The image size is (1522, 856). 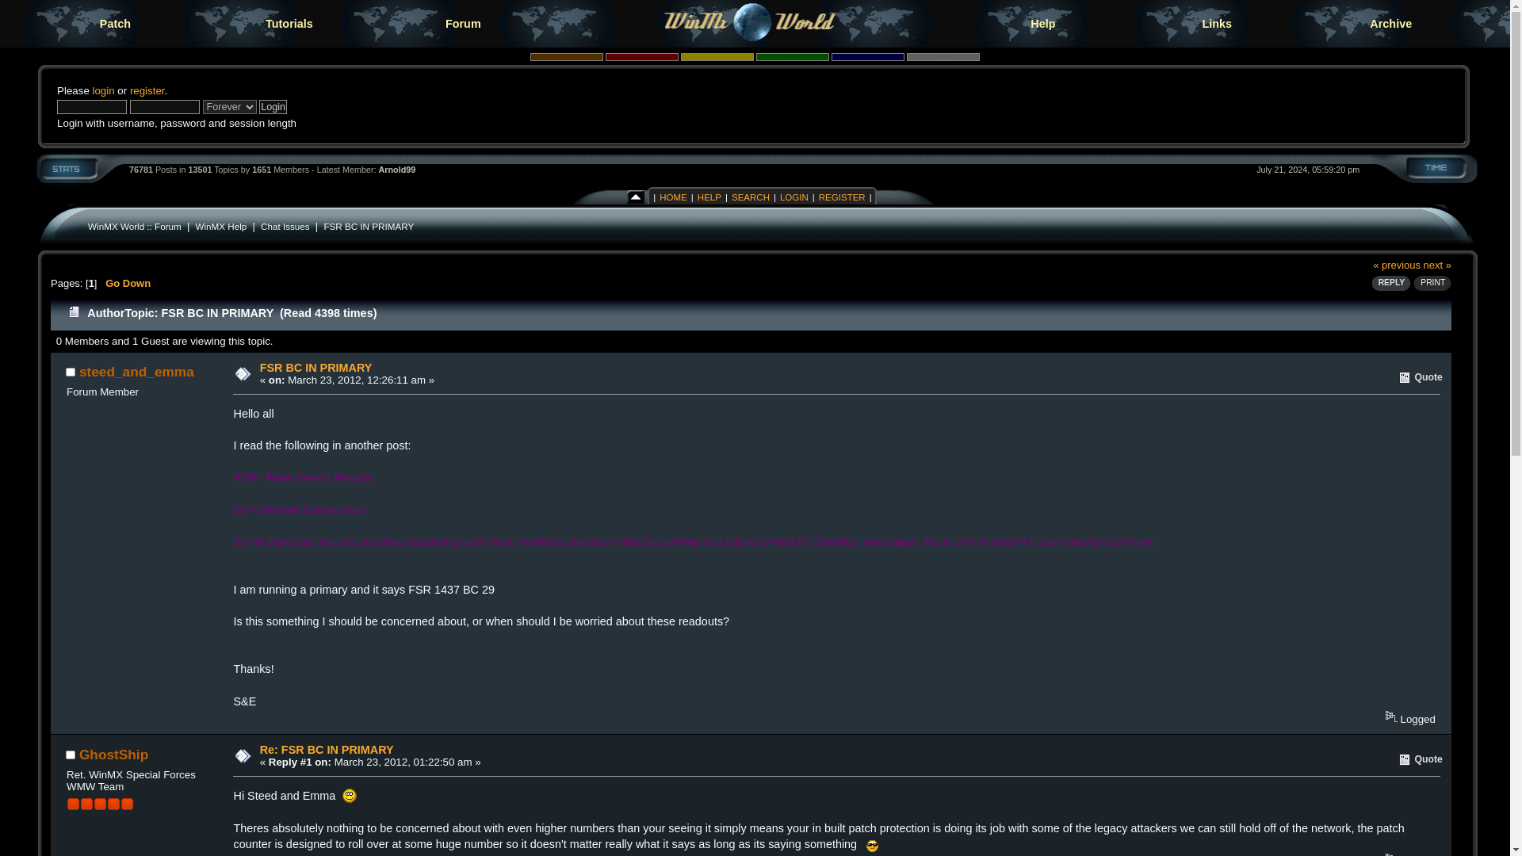 I want to click on blue, so click(x=867, y=56).